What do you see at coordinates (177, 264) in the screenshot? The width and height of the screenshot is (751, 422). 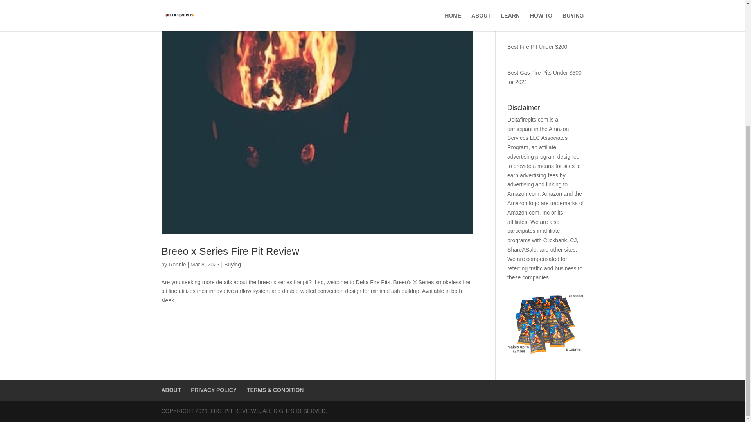 I see `Ronnie` at bounding box center [177, 264].